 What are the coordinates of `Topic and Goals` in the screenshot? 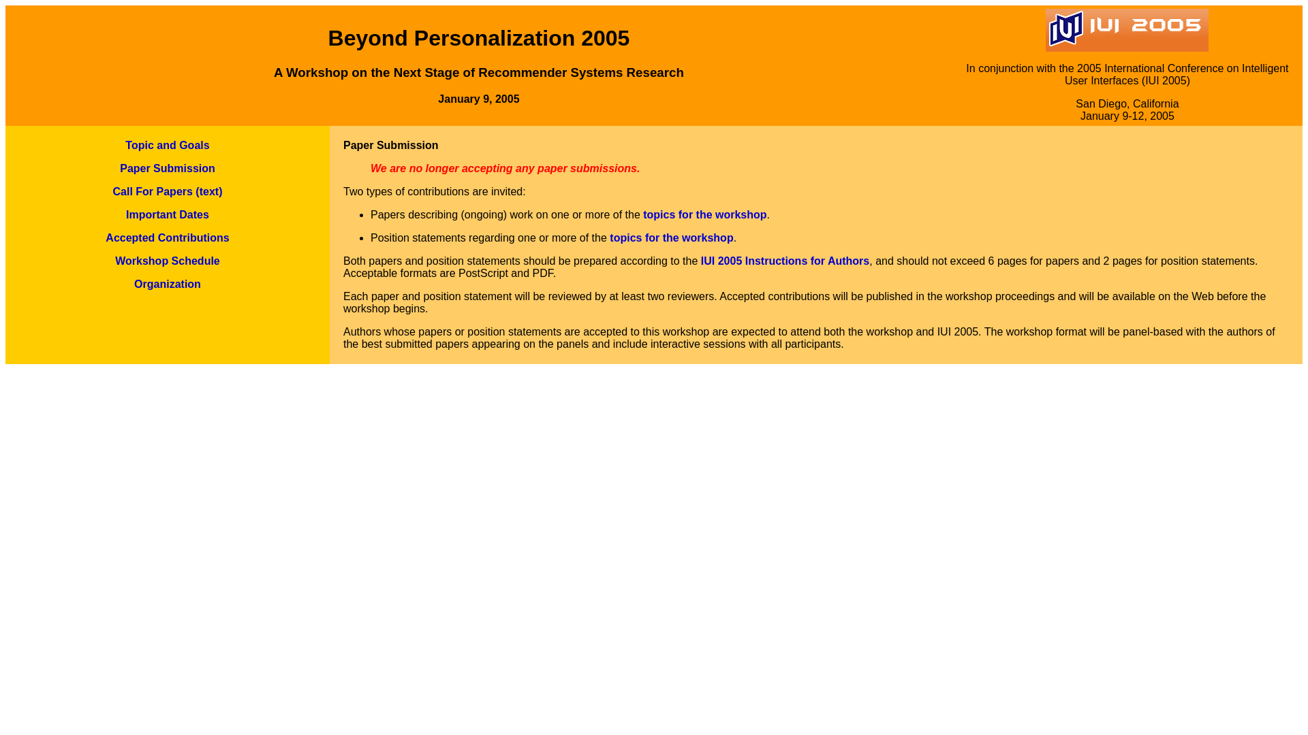 It's located at (168, 146).